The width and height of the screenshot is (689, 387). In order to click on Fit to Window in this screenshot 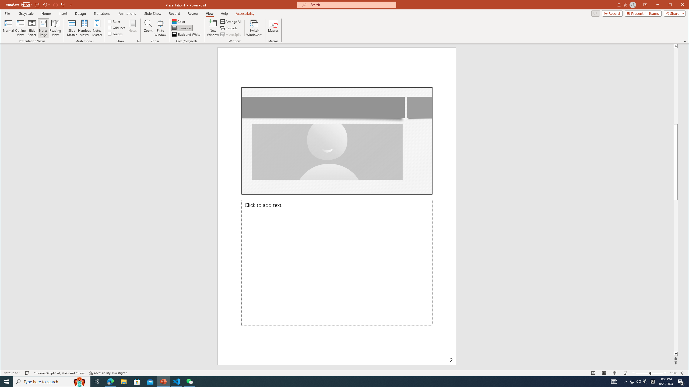, I will do `click(160, 28)`.